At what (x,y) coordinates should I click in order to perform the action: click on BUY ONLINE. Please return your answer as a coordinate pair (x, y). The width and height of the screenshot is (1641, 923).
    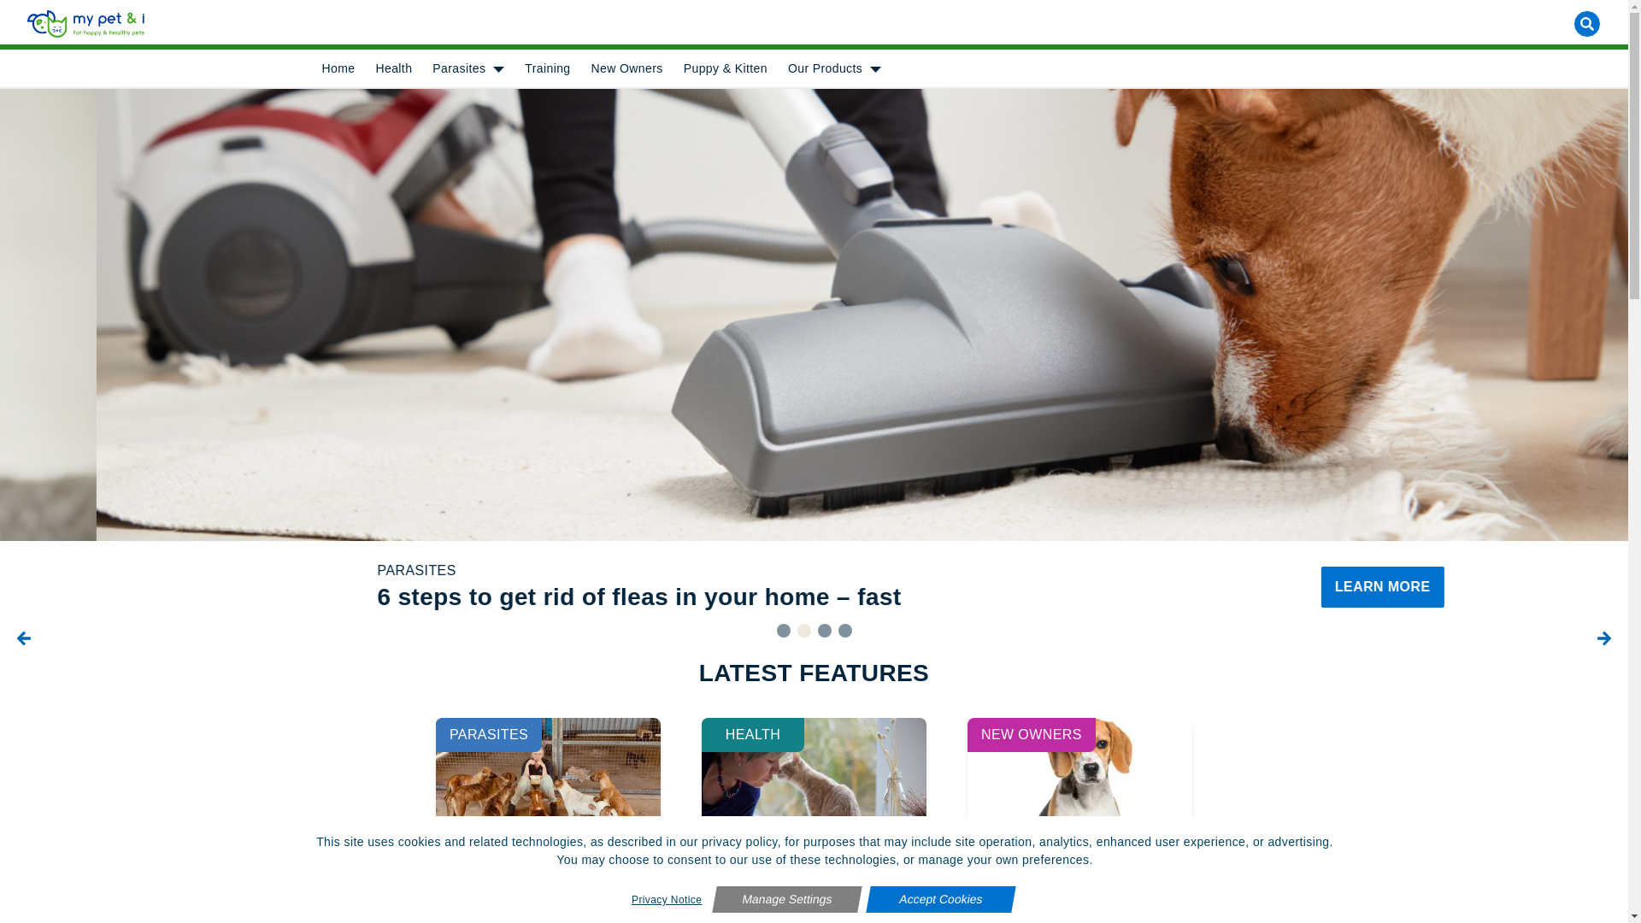
    Looking at the image, I should click on (1014, 896).